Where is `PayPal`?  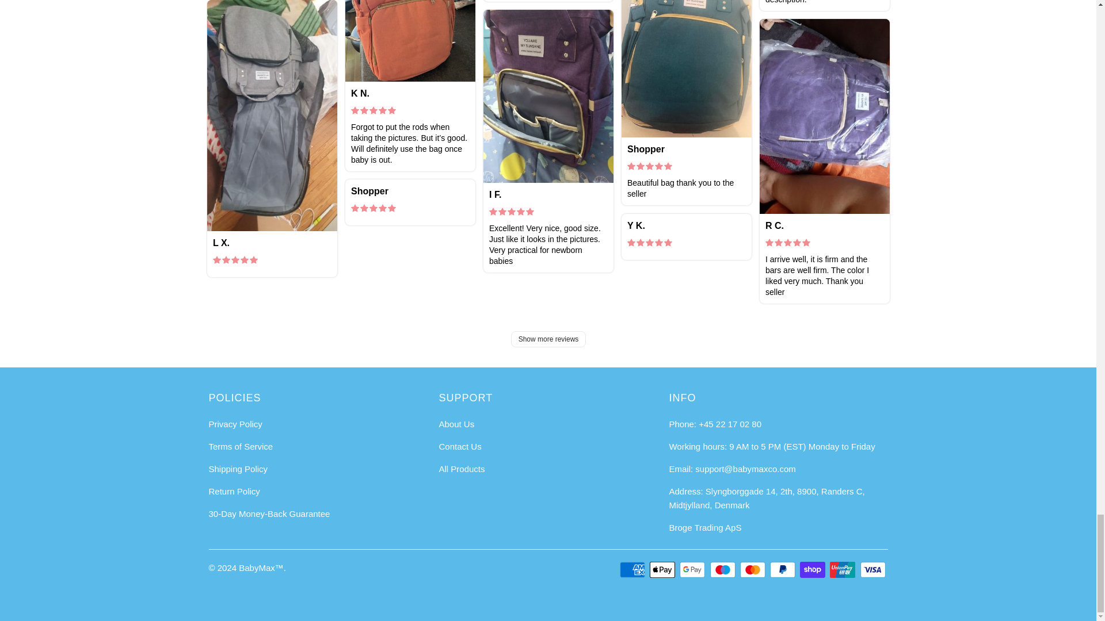
PayPal is located at coordinates (784, 569).